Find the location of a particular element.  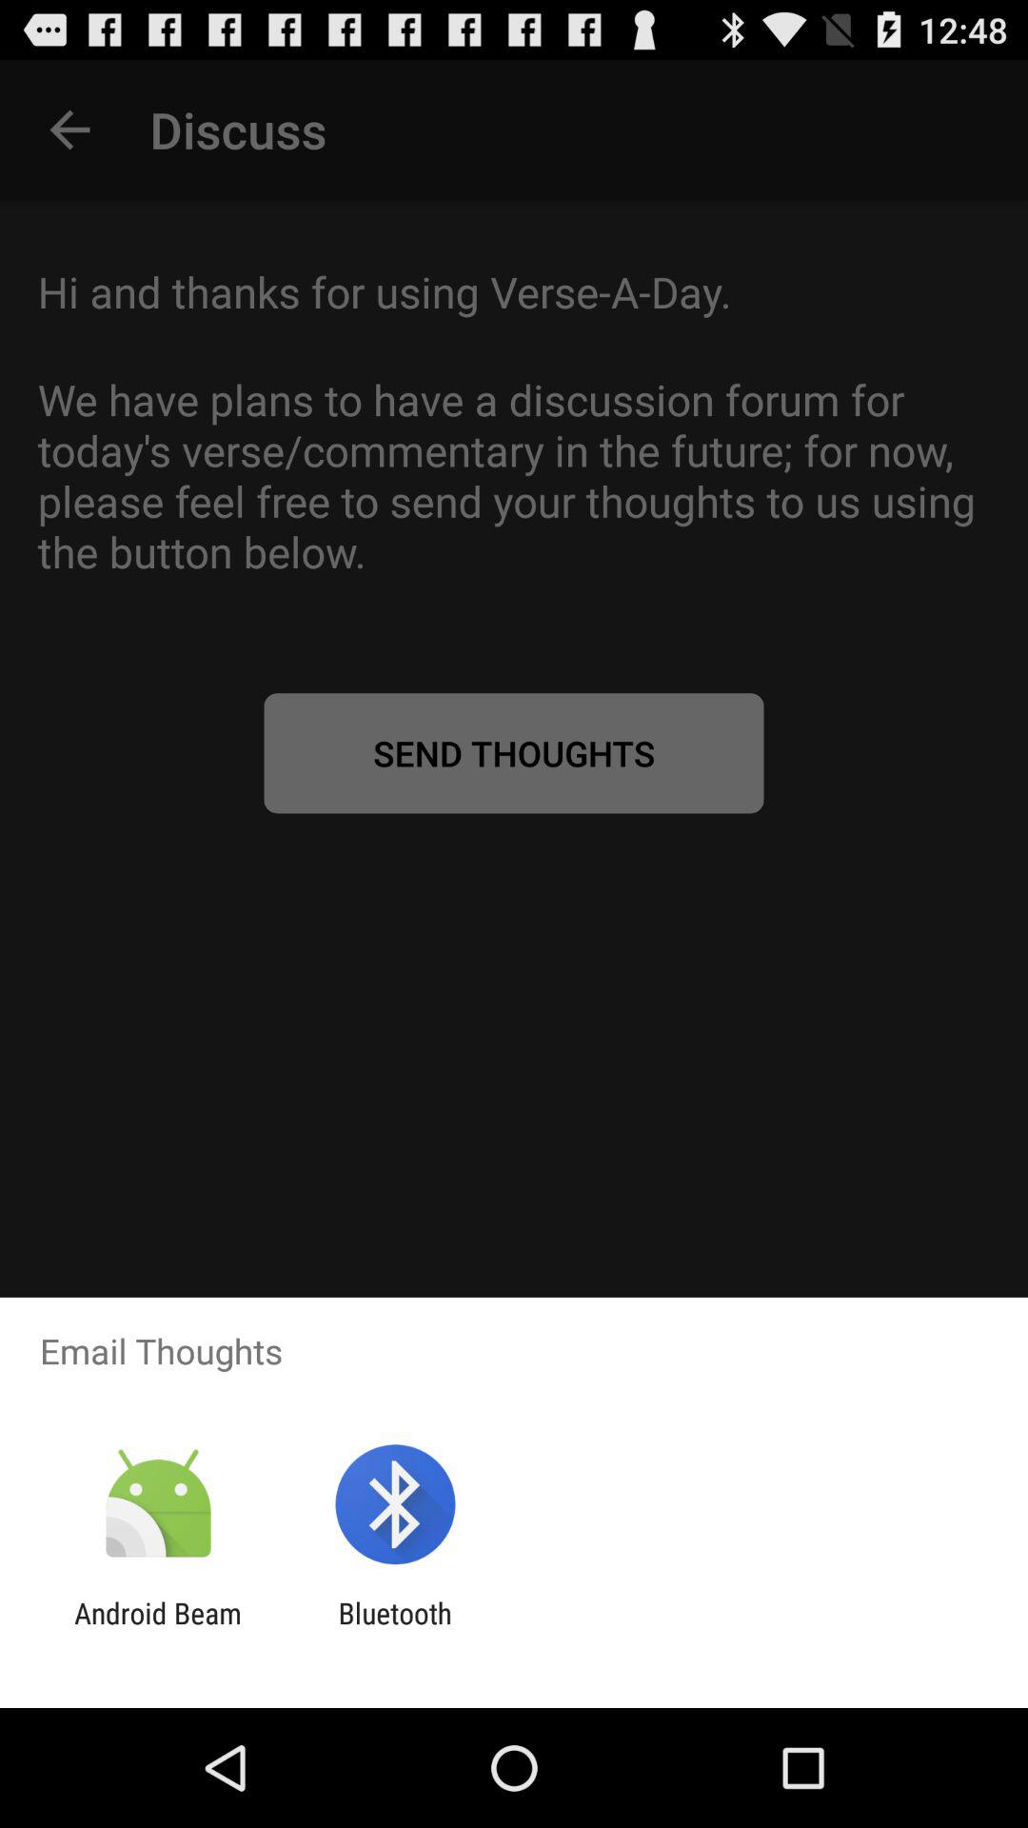

choose icon to the left of bluetooth icon is located at coordinates (158, 1630).